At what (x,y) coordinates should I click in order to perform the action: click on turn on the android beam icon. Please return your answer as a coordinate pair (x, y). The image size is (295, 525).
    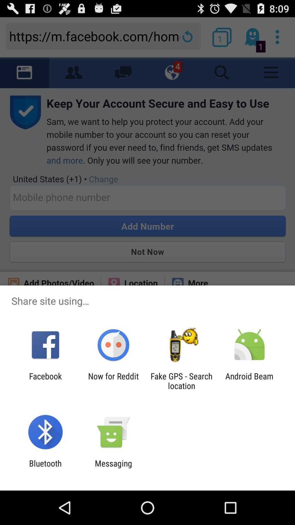
    Looking at the image, I should click on (249, 381).